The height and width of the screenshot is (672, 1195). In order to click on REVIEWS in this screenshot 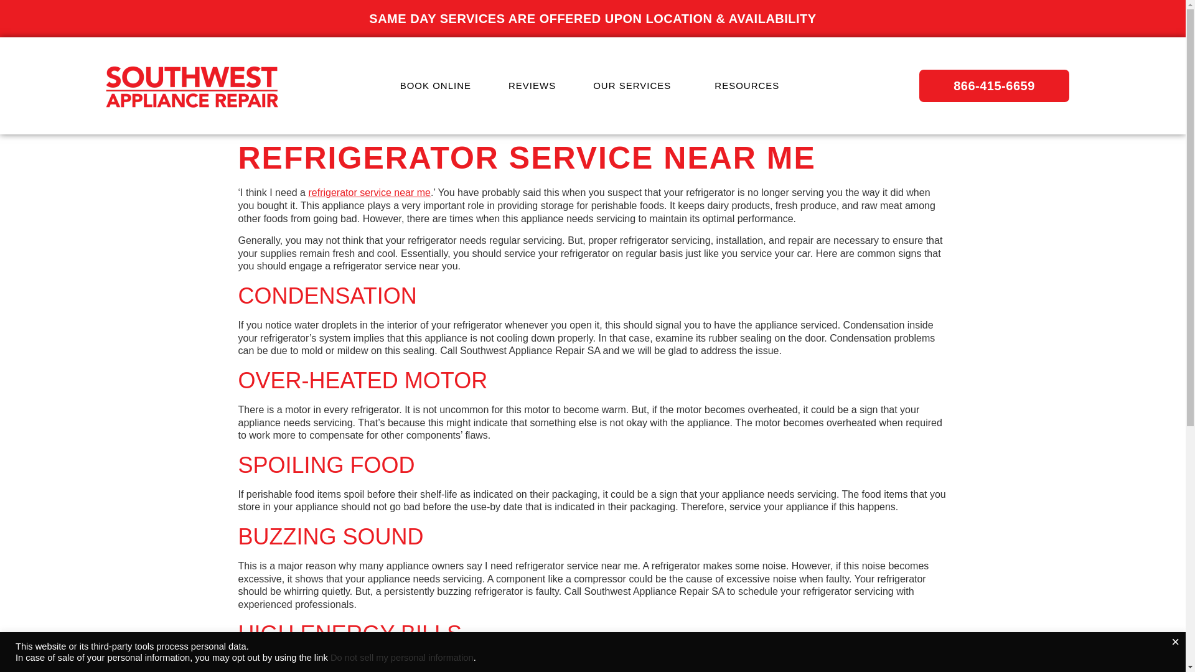, I will do `click(532, 85)`.